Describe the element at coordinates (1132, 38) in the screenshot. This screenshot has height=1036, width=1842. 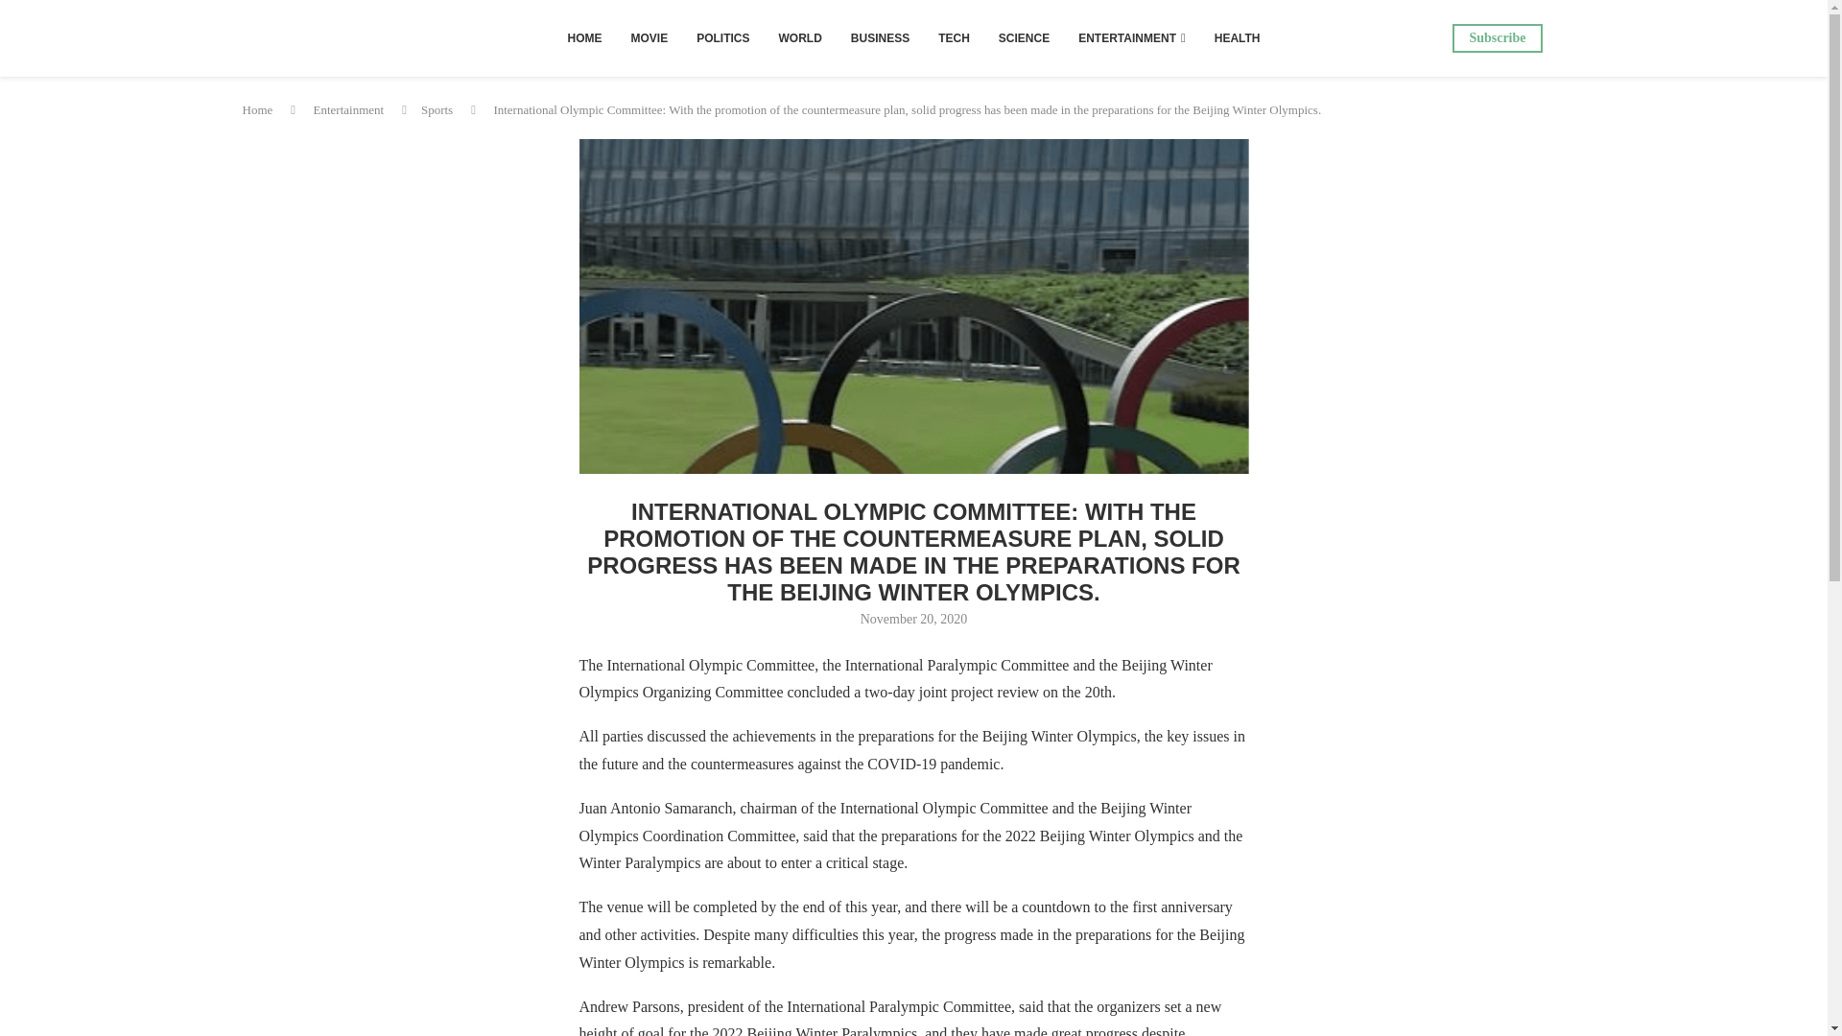
I see `ENTERTAINMENT` at that location.